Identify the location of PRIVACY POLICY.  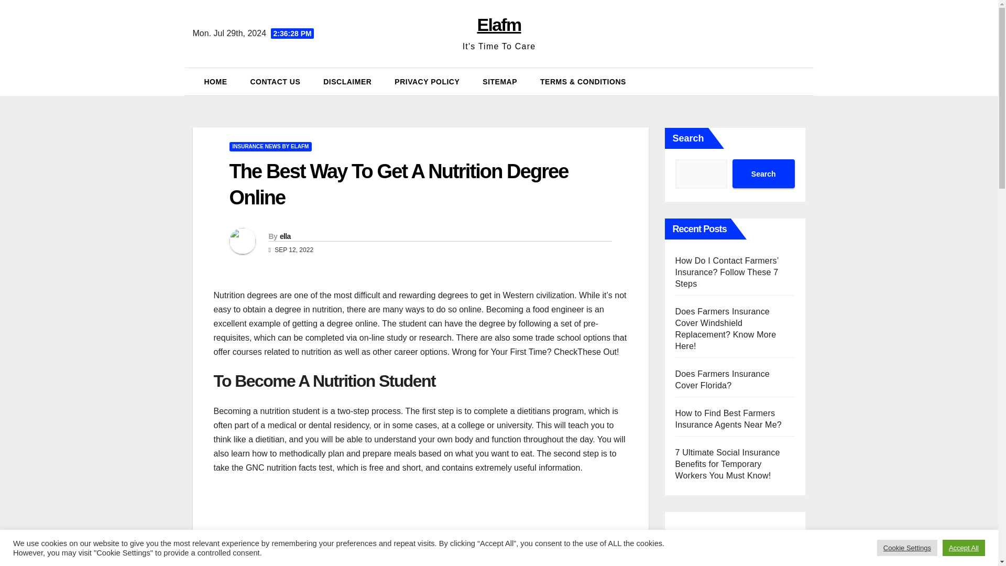
(427, 82).